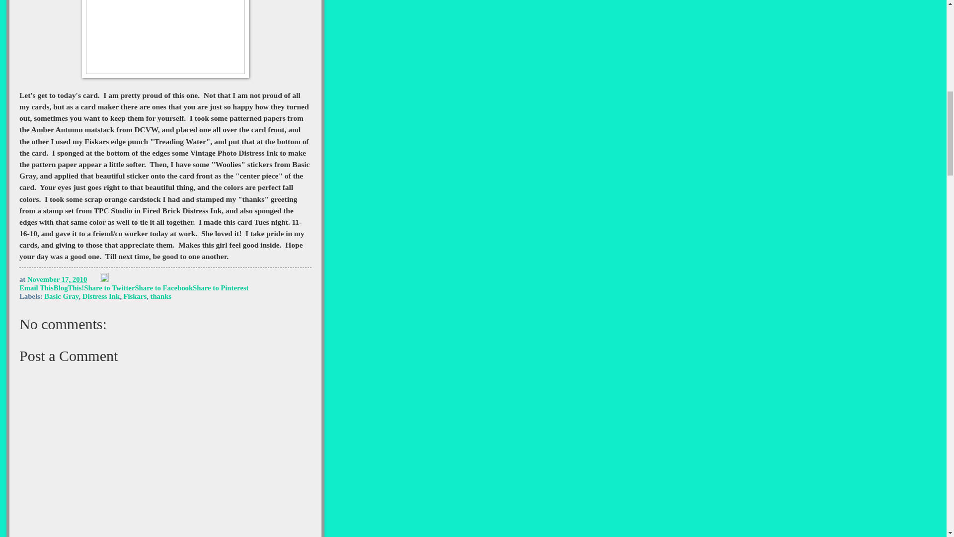 The image size is (954, 537). What do you see at coordinates (36, 288) in the screenshot?
I see `Email This` at bounding box center [36, 288].